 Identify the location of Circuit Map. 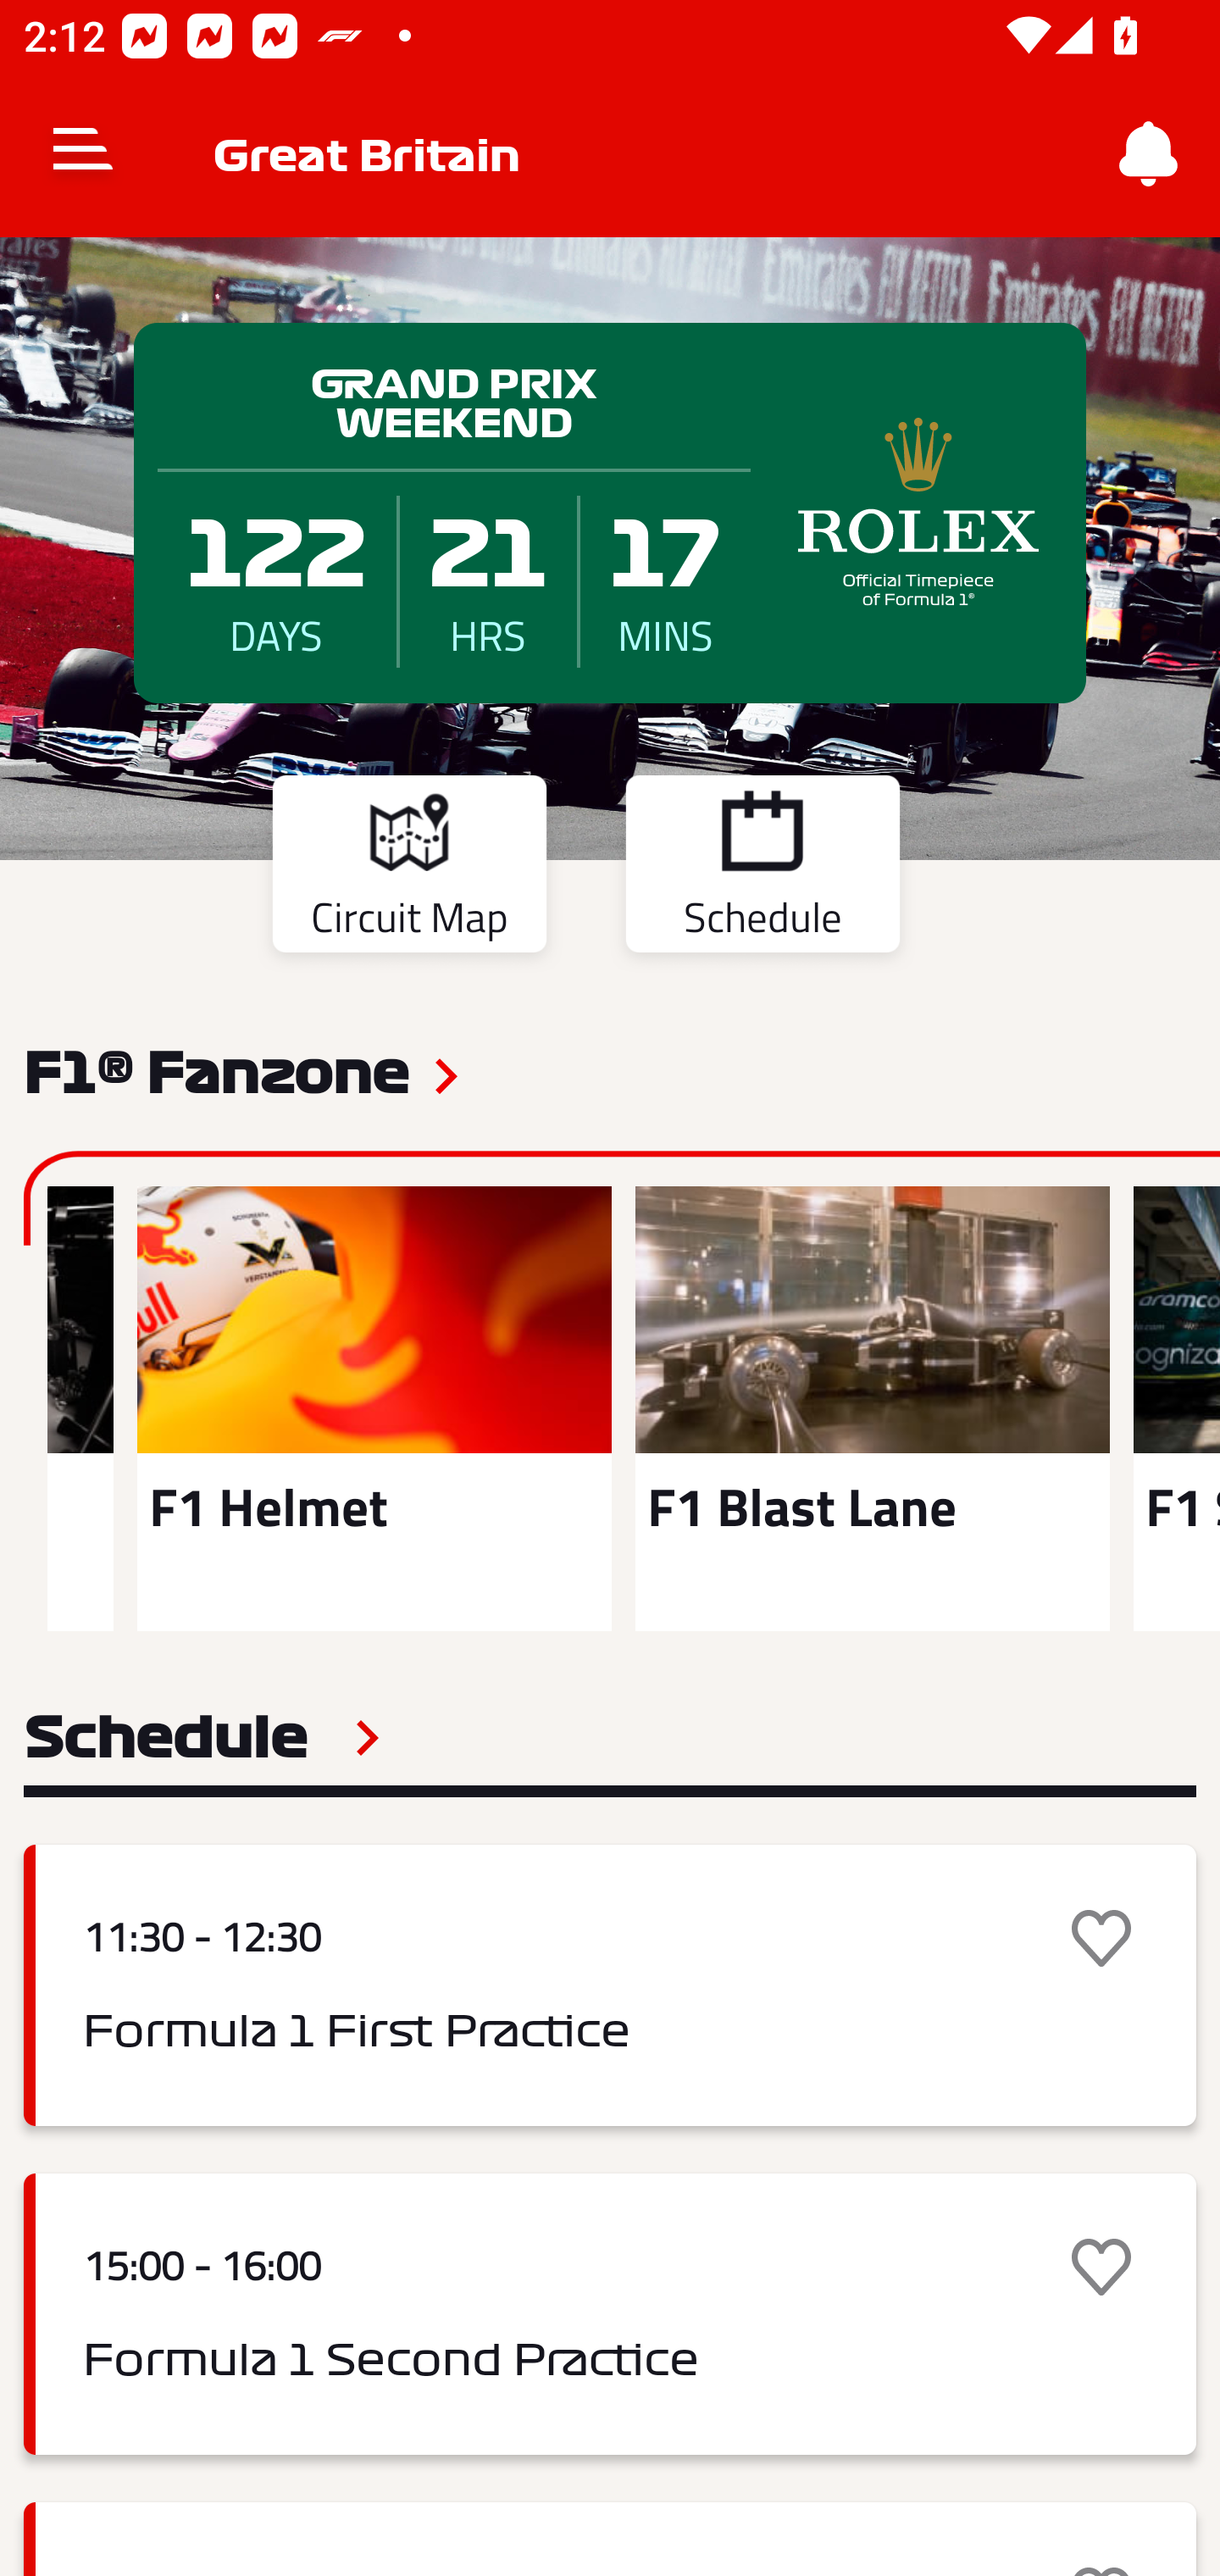
(408, 869).